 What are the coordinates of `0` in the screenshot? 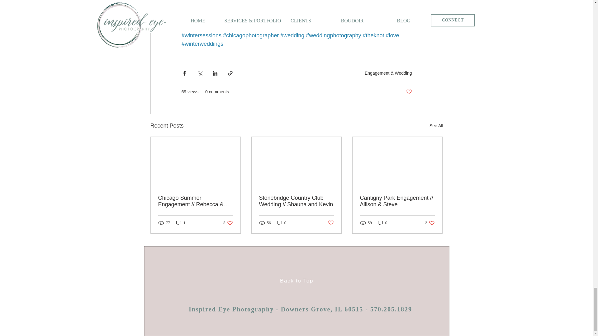 It's located at (409, 92).